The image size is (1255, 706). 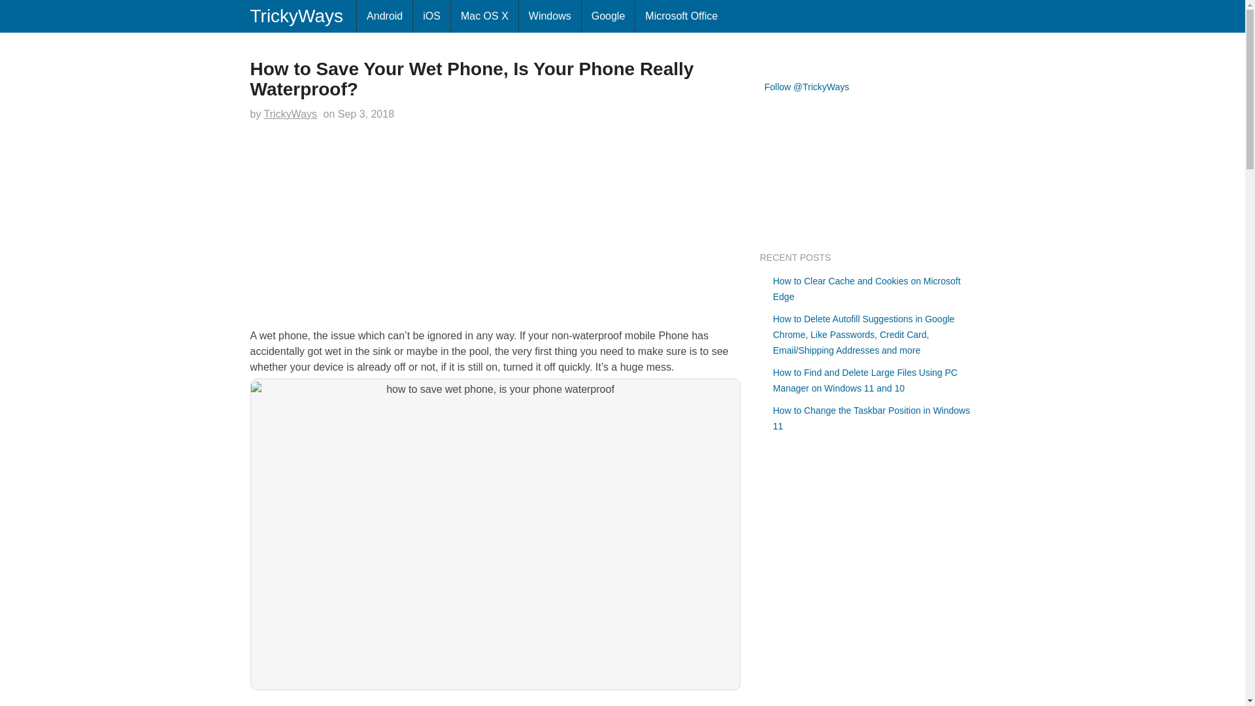 What do you see at coordinates (298, 16) in the screenshot?
I see `TrickyWays` at bounding box center [298, 16].